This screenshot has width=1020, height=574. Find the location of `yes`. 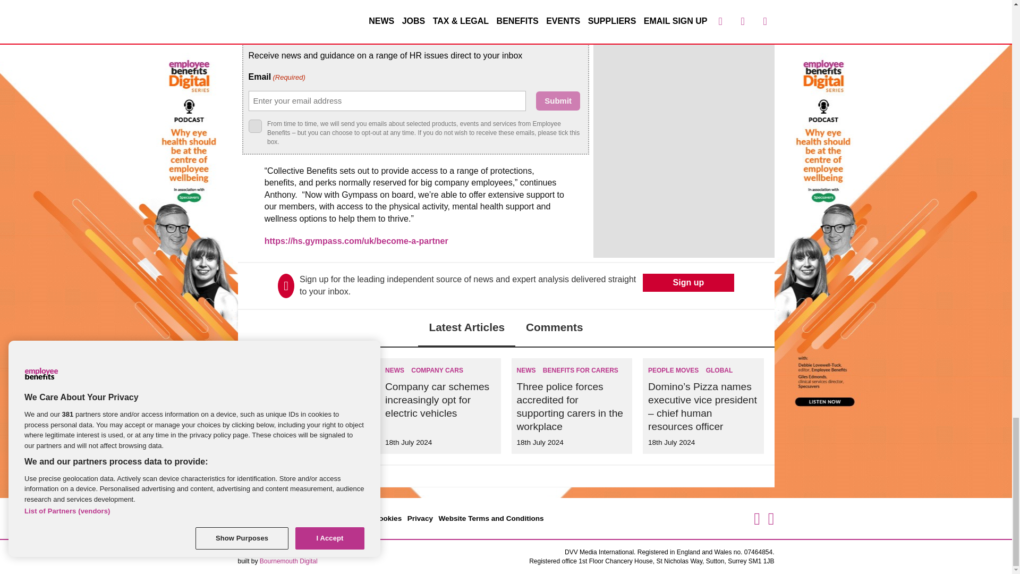

yes is located at coordinates (255, 125).